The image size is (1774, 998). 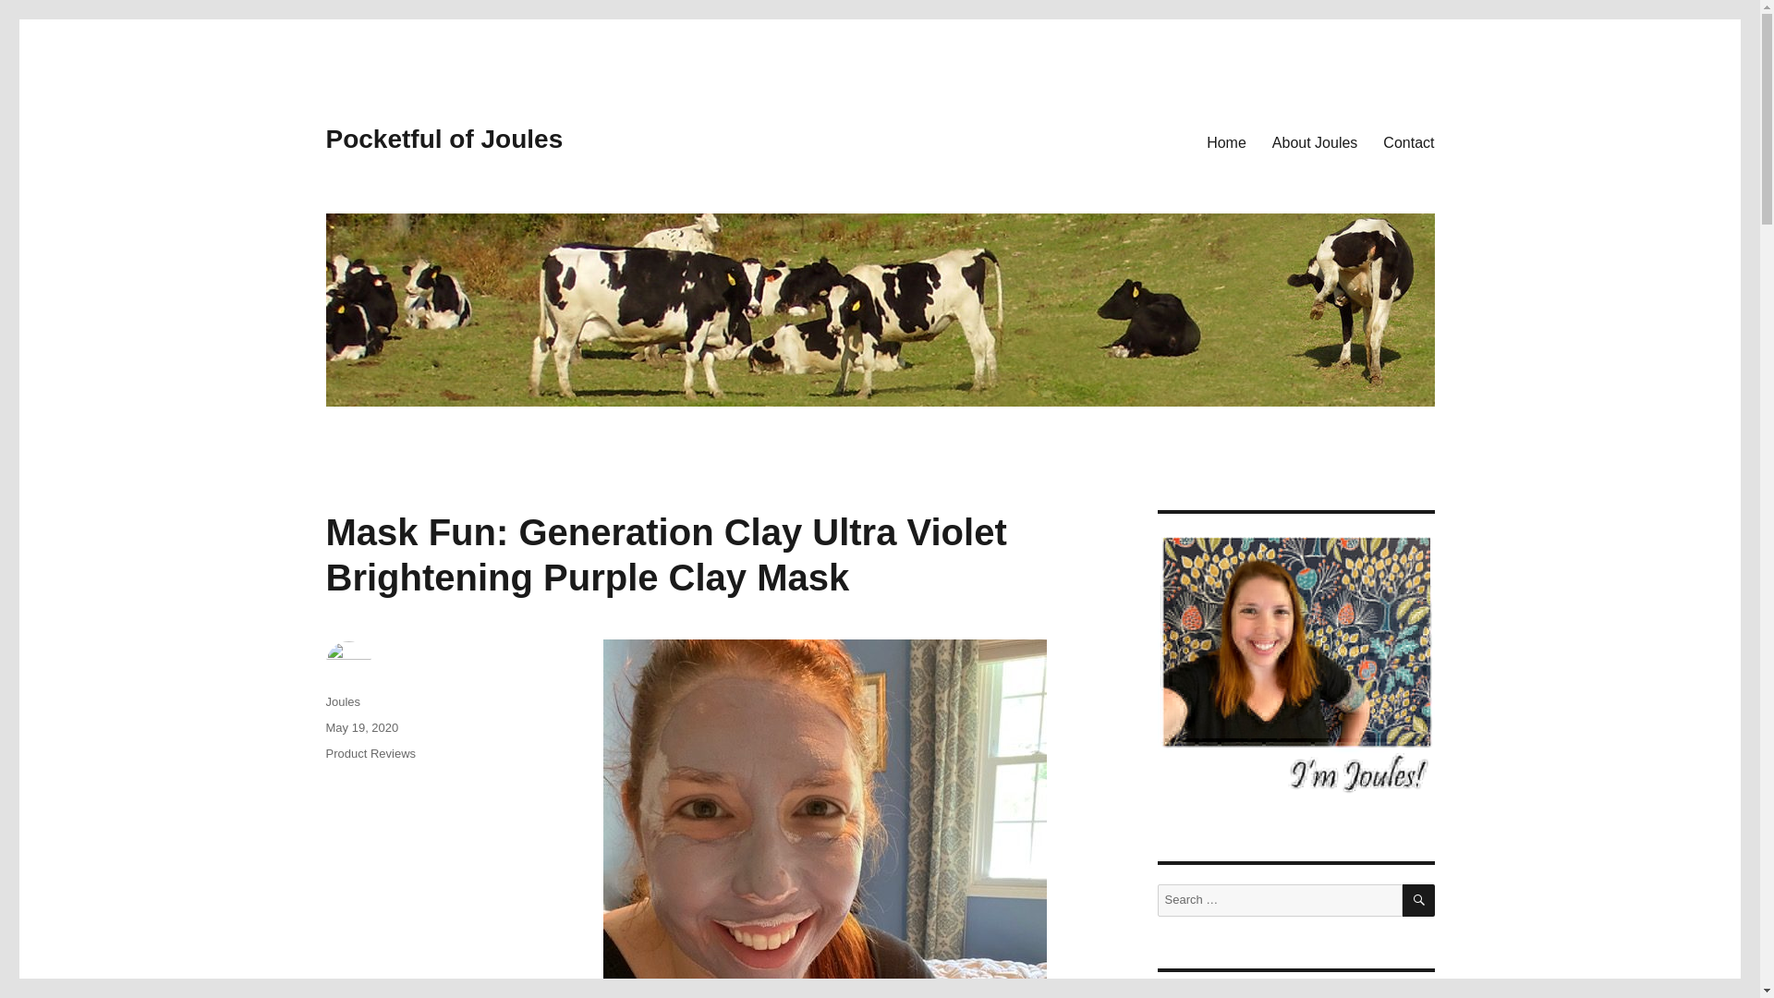 What do you see at coordinates (1227, 141) in the screenshot?
I see `Home` at bounding box center [1227, 141].